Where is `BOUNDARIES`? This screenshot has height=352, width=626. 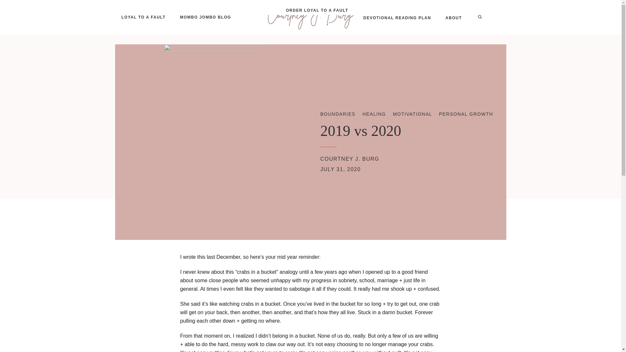 BOUNDARIES is located at coordinates (338, 114).